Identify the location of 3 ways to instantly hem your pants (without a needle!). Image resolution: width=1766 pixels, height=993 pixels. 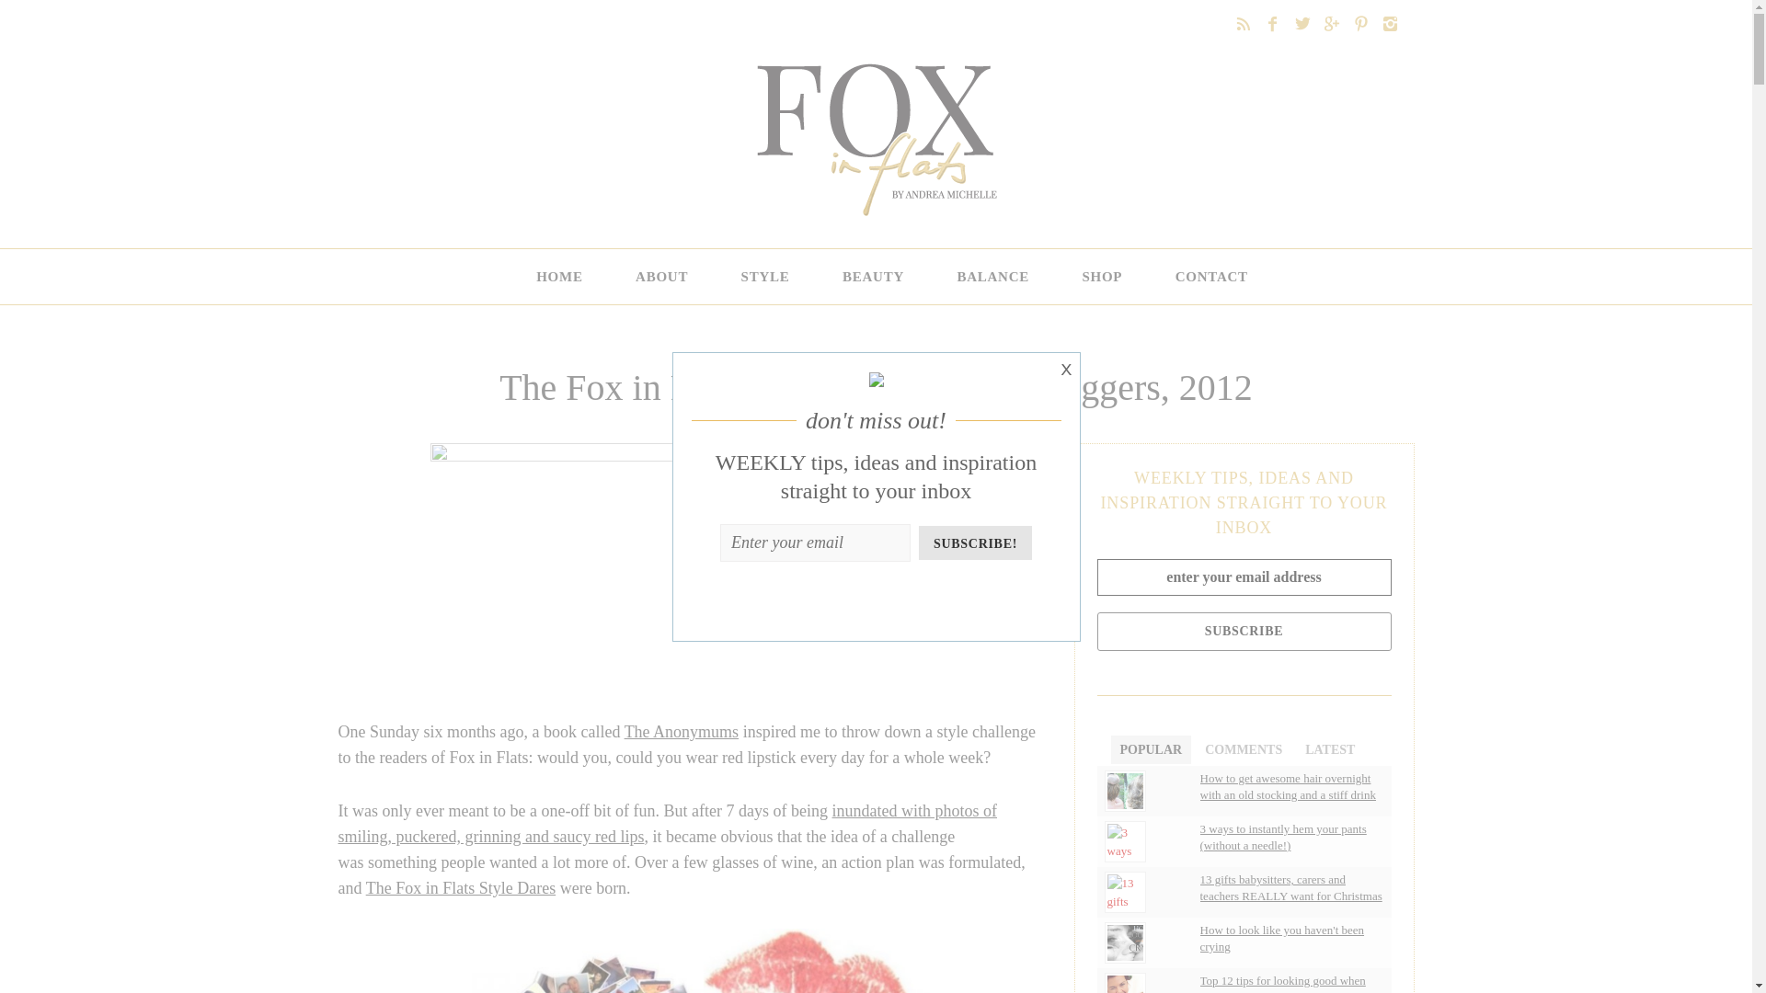
(1291, 838).